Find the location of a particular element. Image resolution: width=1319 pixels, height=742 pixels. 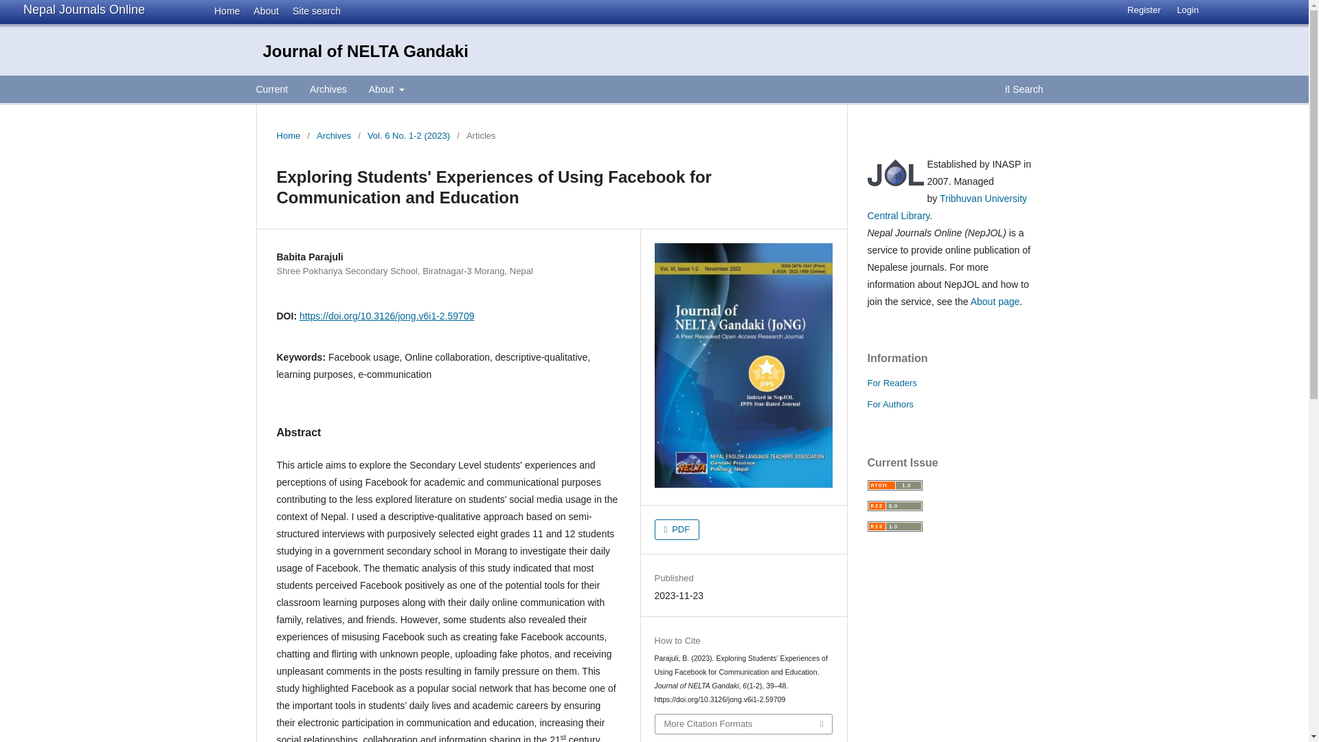

Search is located at coordinates (1024, 91).